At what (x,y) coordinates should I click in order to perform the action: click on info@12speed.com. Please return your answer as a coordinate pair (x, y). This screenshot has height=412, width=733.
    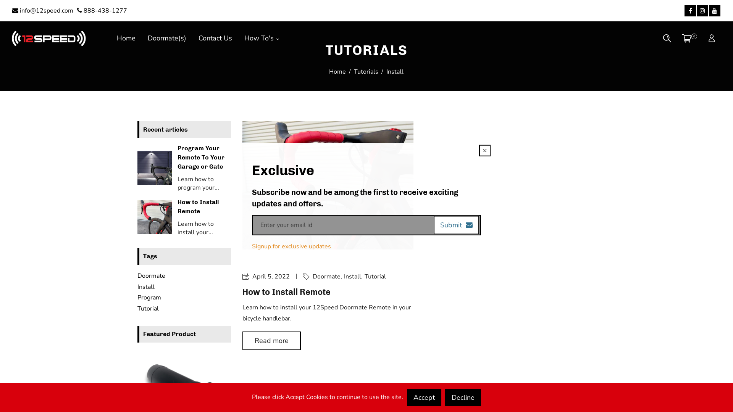
    Looking at the image, I should click on (43, 11).